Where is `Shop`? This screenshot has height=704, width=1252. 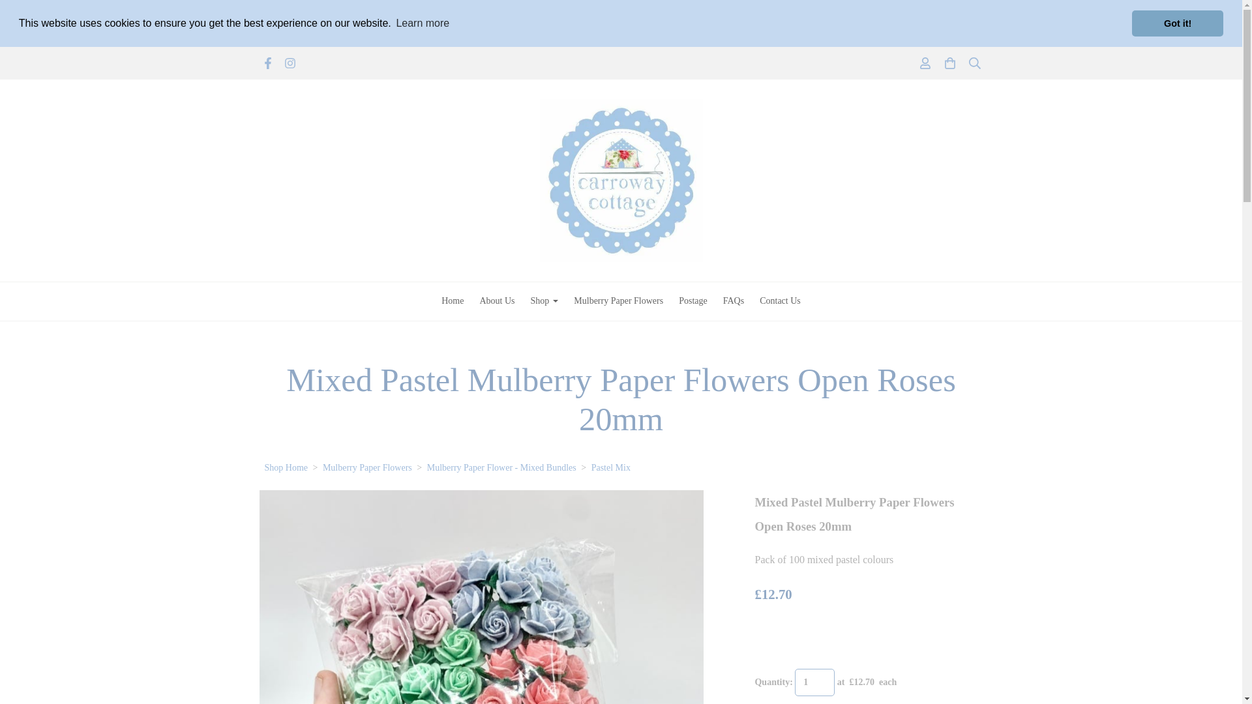 Shop is located at coordinates (545, 301).